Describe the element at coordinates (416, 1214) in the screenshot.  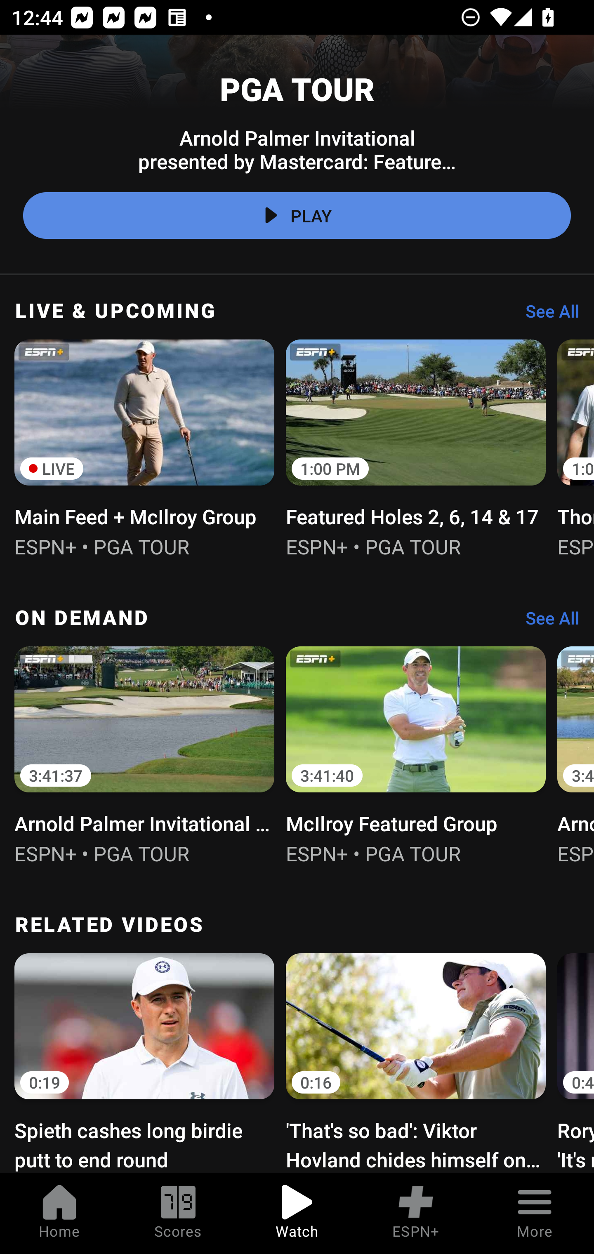
I see `ESPN+` at that location.